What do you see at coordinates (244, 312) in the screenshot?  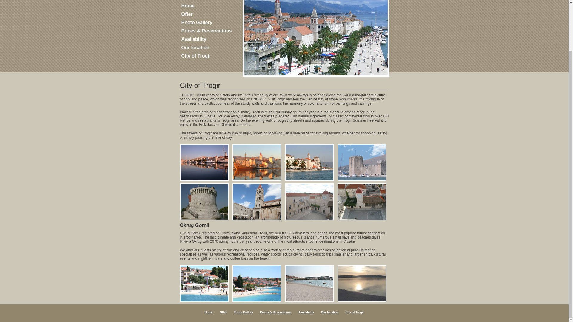 I see `Photo Gallery` at bounding box center [244, 312].